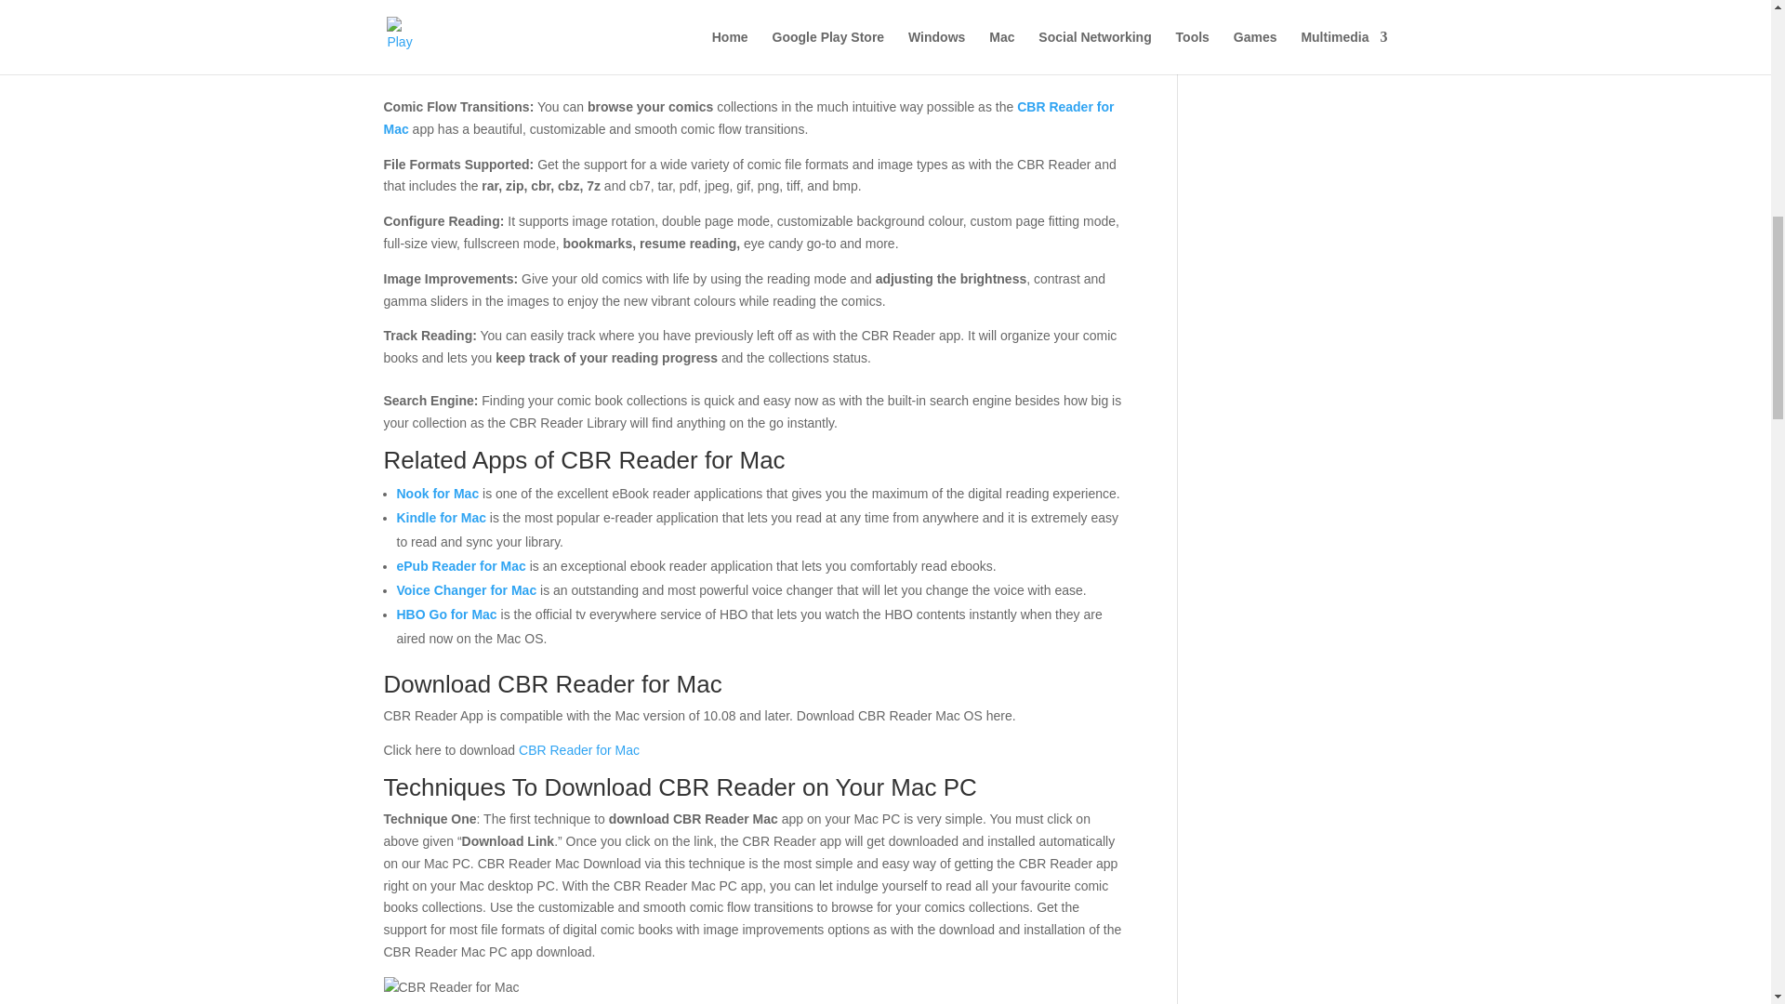 The image size is (1785, 1004). I want to click on HBO Go for Mac, so click(446, 614).